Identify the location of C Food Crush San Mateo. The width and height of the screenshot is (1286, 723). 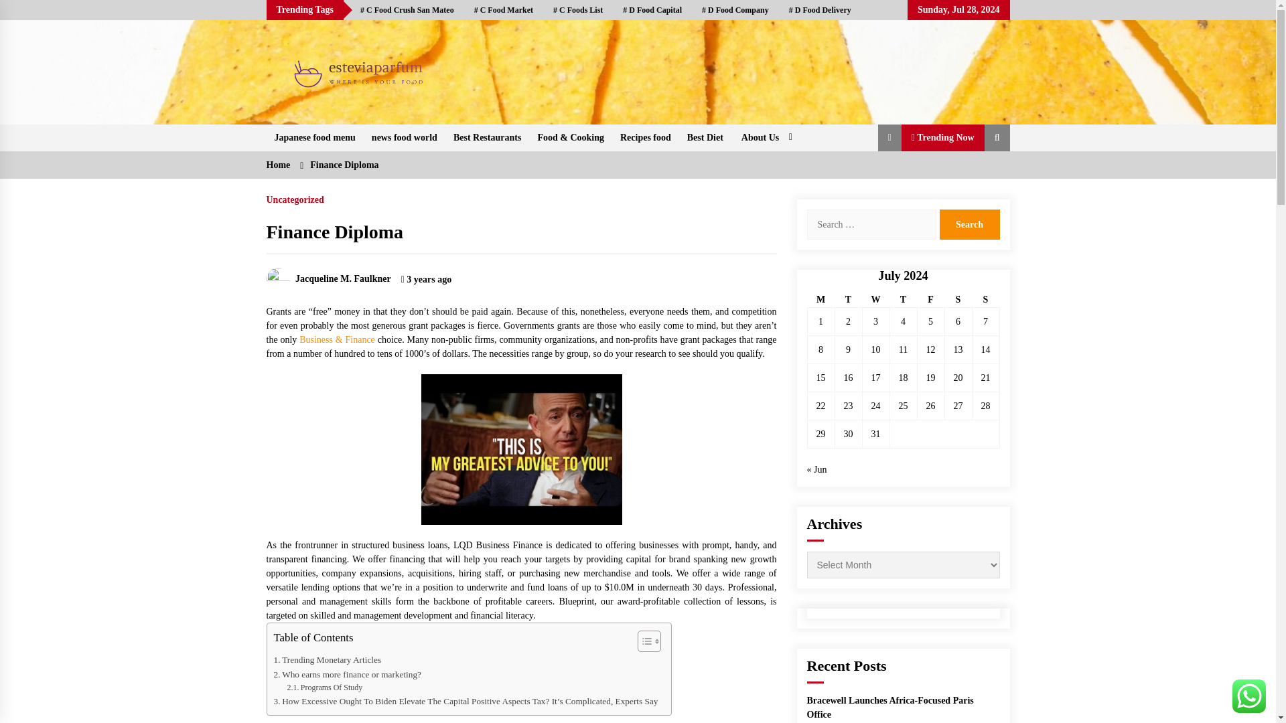
(407, 10).